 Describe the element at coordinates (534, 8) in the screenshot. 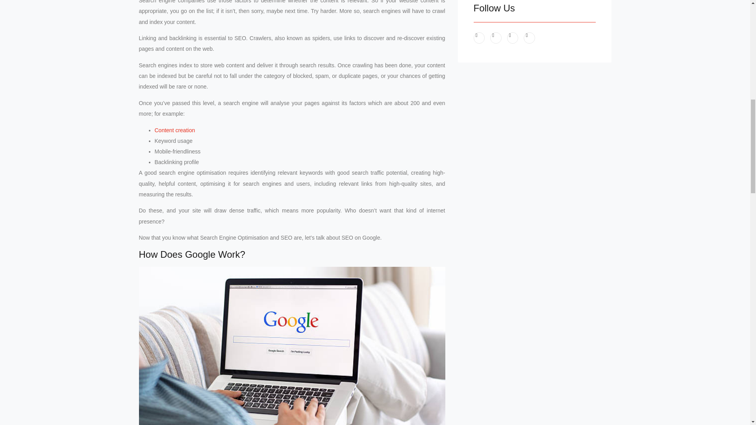

I see `Follow Us` at that location.